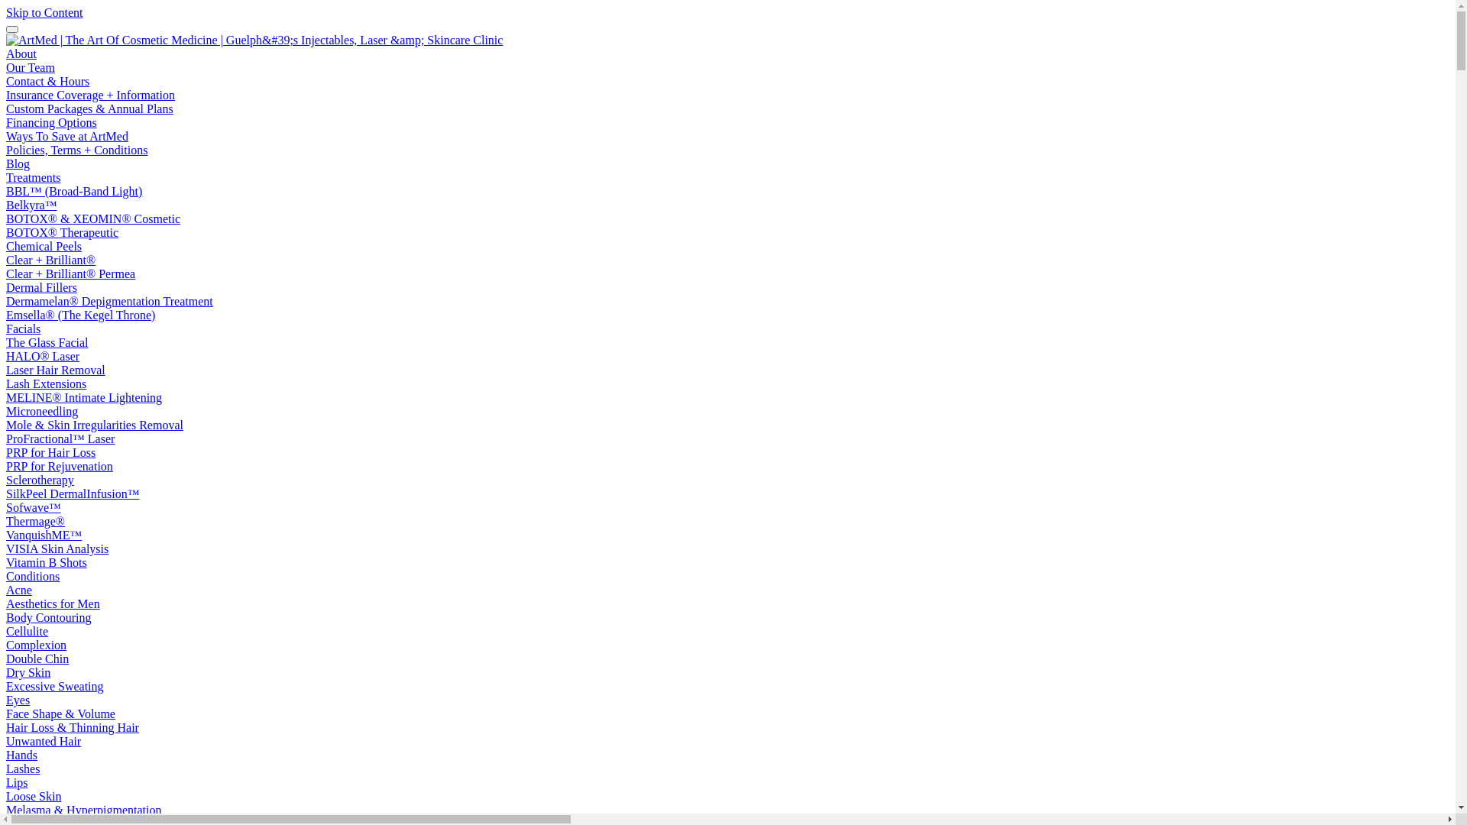 Image resolution: width=1467 pixels, height=825 pixels. Describe the element at coordinates (33, 576) in the screenshot. I see `Conditions` at that location.